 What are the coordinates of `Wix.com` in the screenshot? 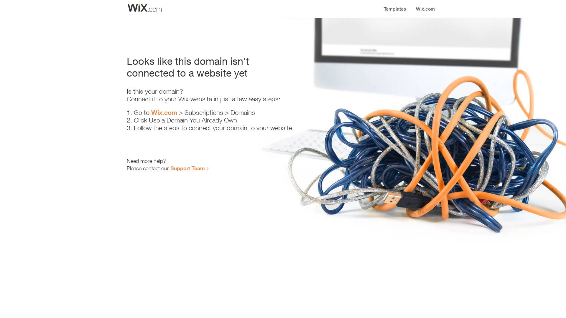 It's located at (164, 112).